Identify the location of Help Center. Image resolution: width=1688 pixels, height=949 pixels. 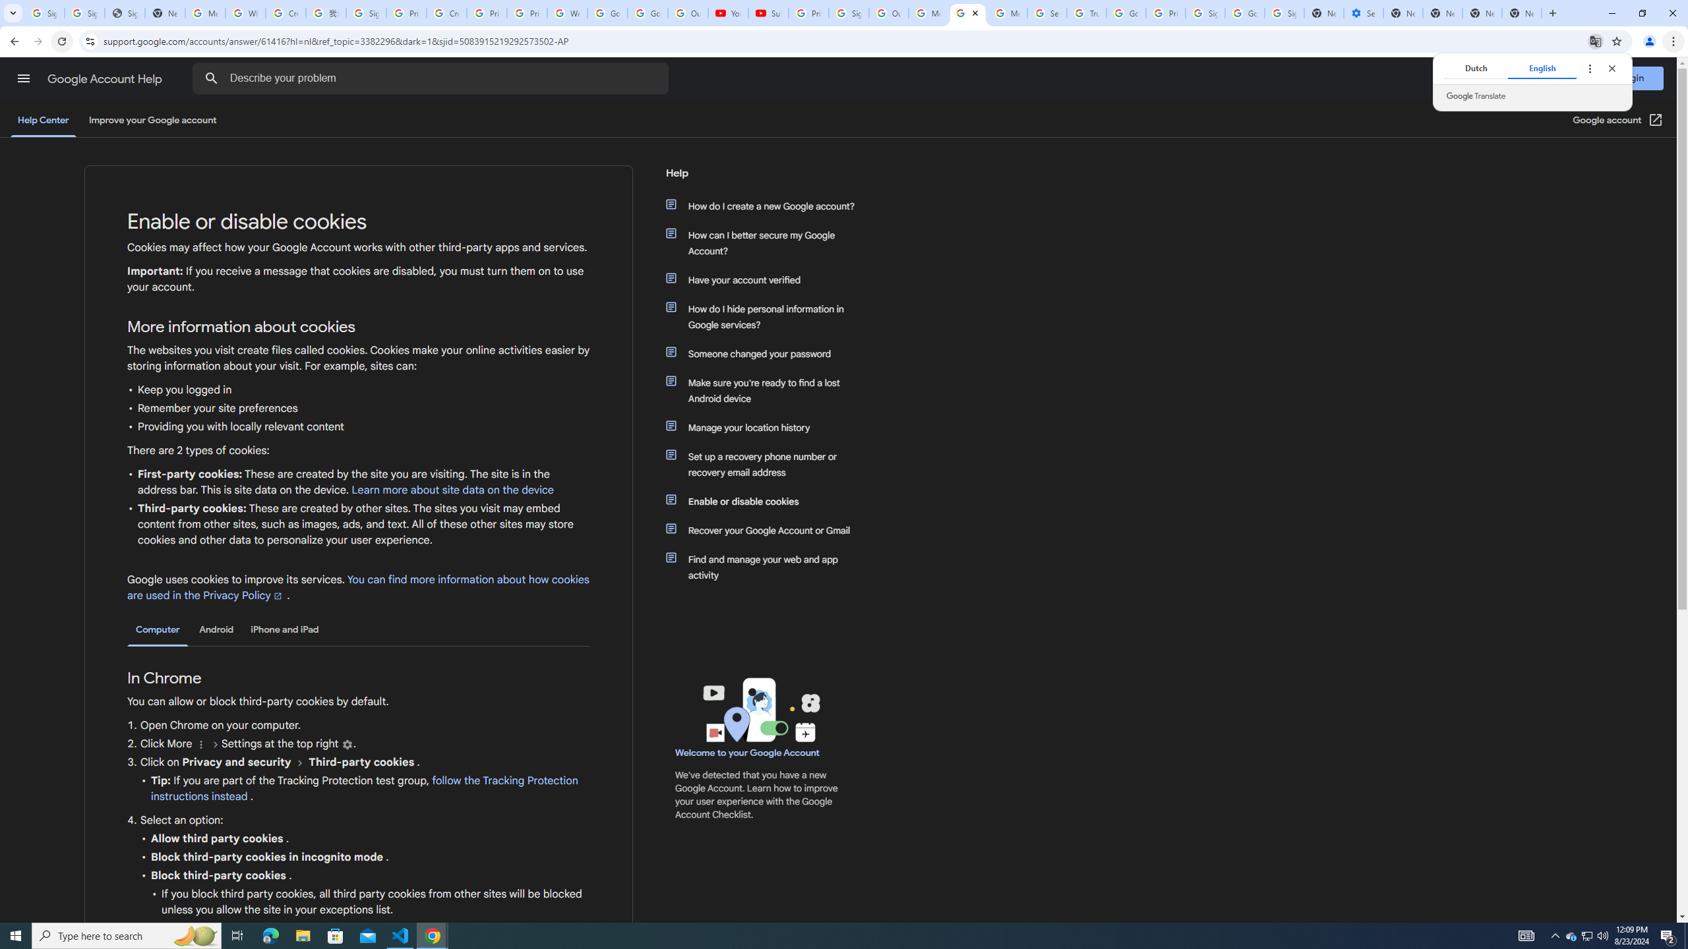
(43, 120).